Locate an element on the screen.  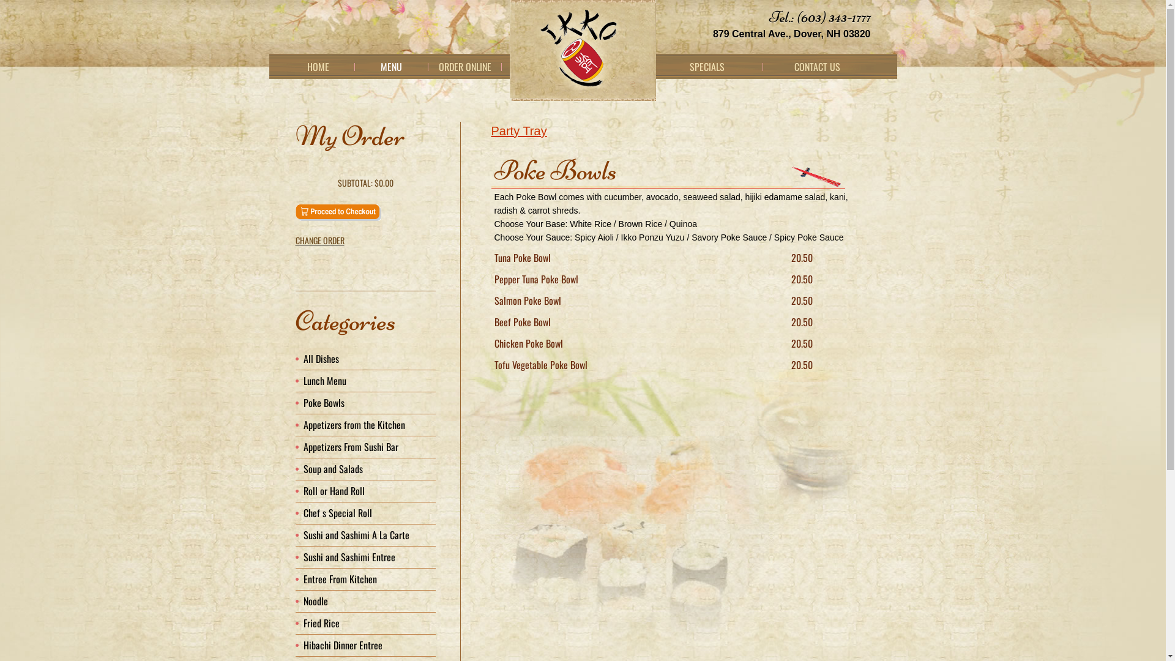
SPECIALS is located at coordinates (707, 67).